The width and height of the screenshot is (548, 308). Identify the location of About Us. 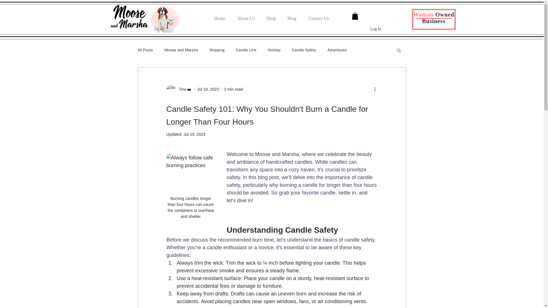
(246, 16).